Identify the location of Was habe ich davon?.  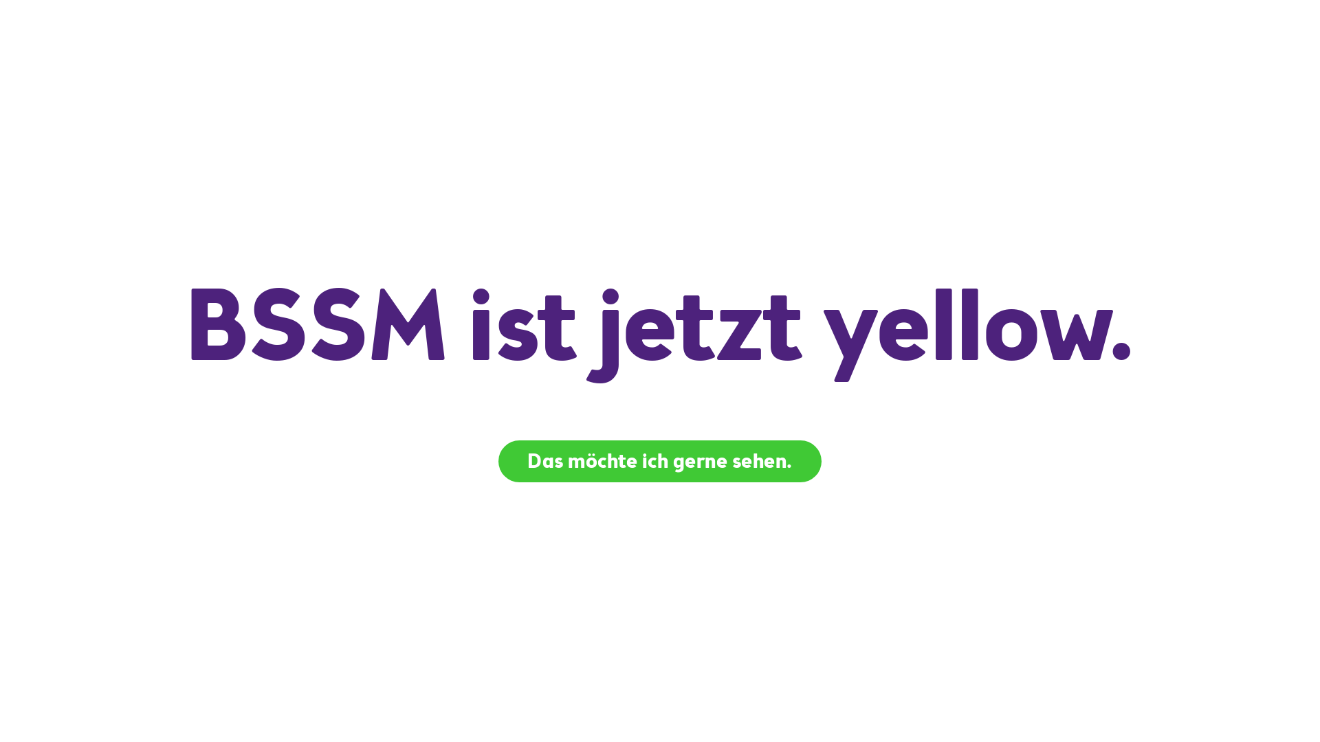
(231, 539).